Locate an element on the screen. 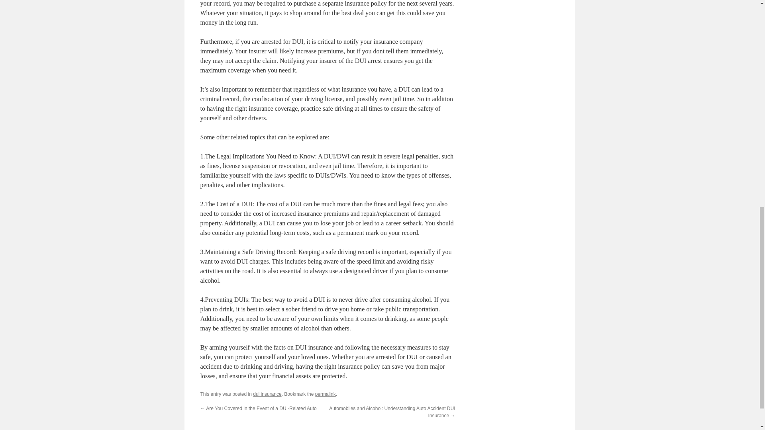 This screenshot has height=430, width=765. permalink is located at coordinates (325, 394).